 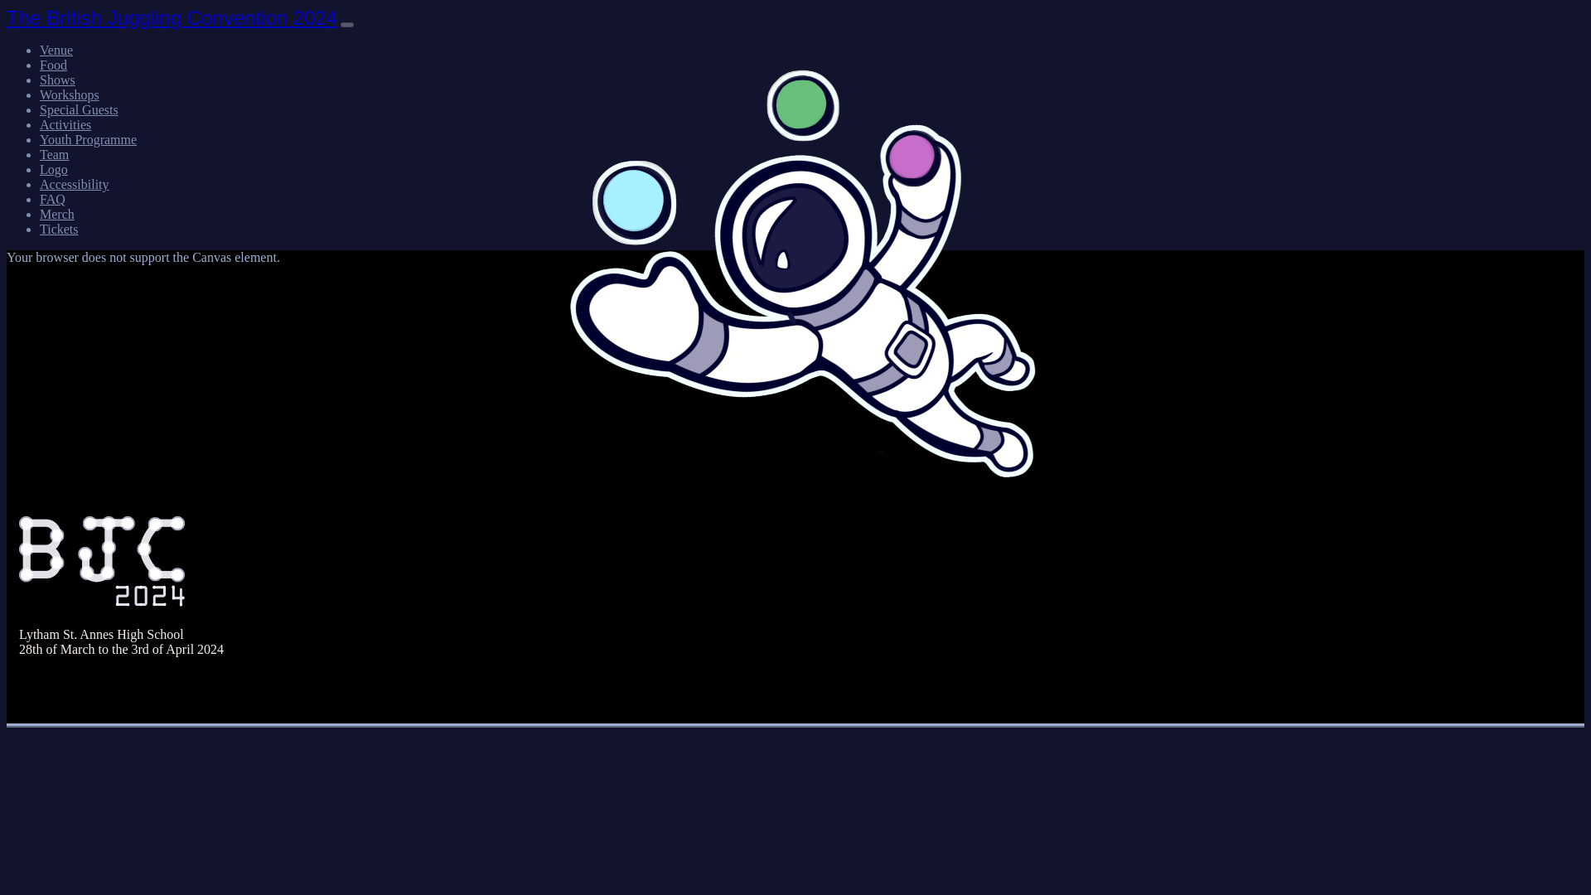 What do you see at coordinates (52, 199) in the screenshot?
I see `FAQ` at bounding box center [52, 199].